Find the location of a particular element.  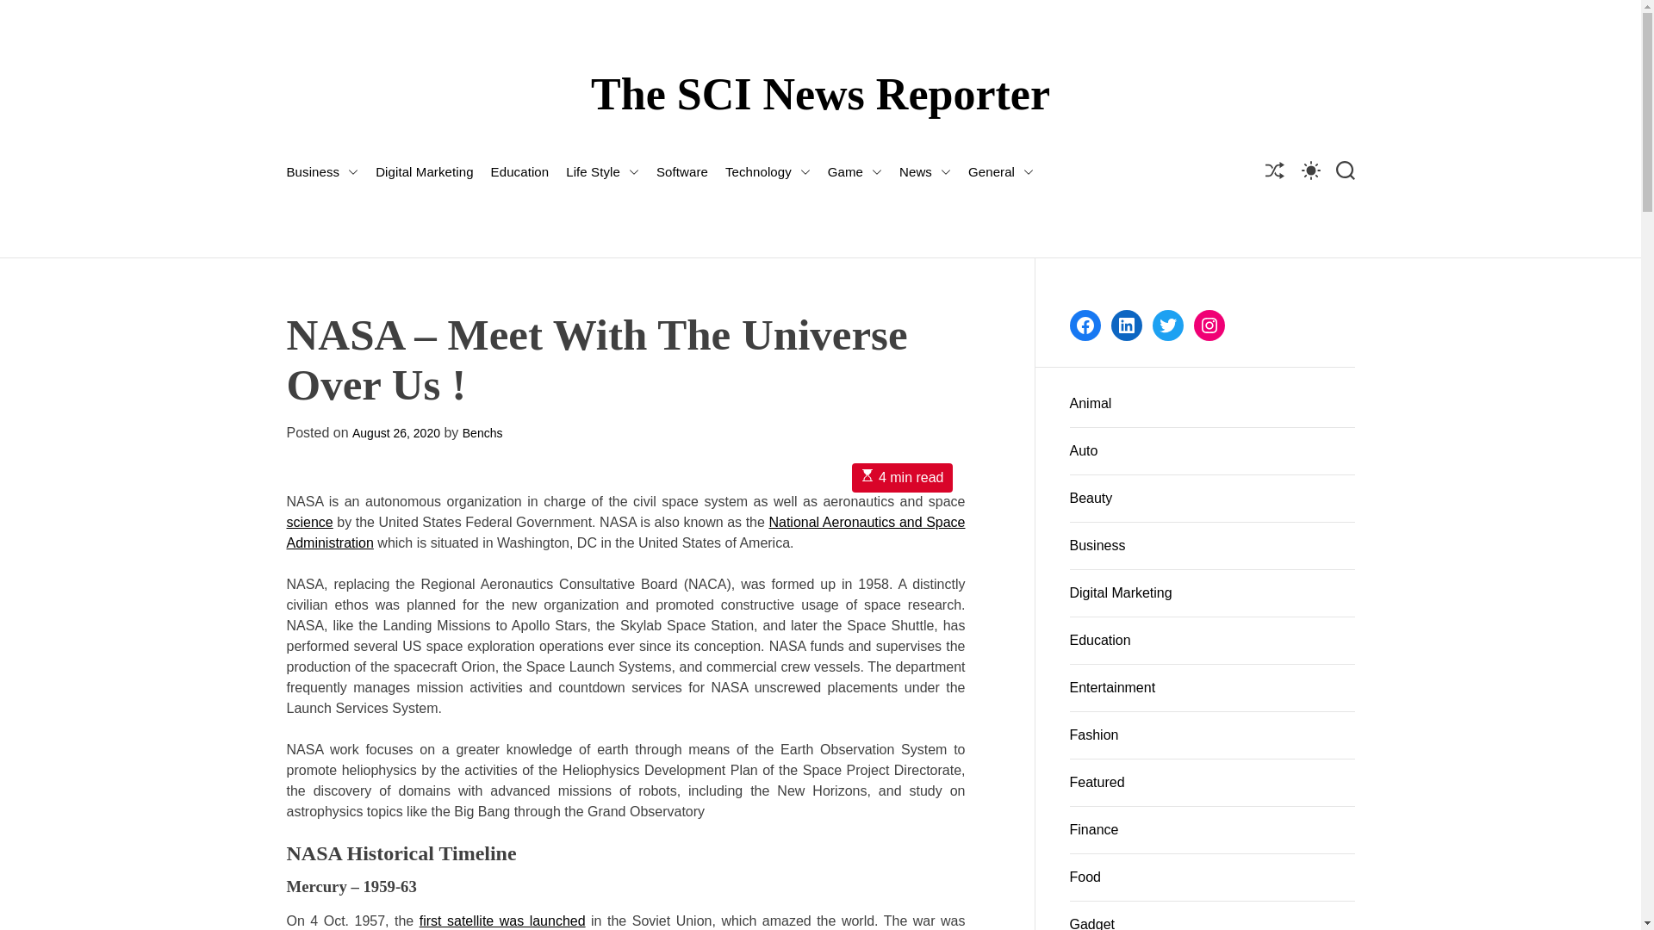

Business is located at coordinates (322, 172).